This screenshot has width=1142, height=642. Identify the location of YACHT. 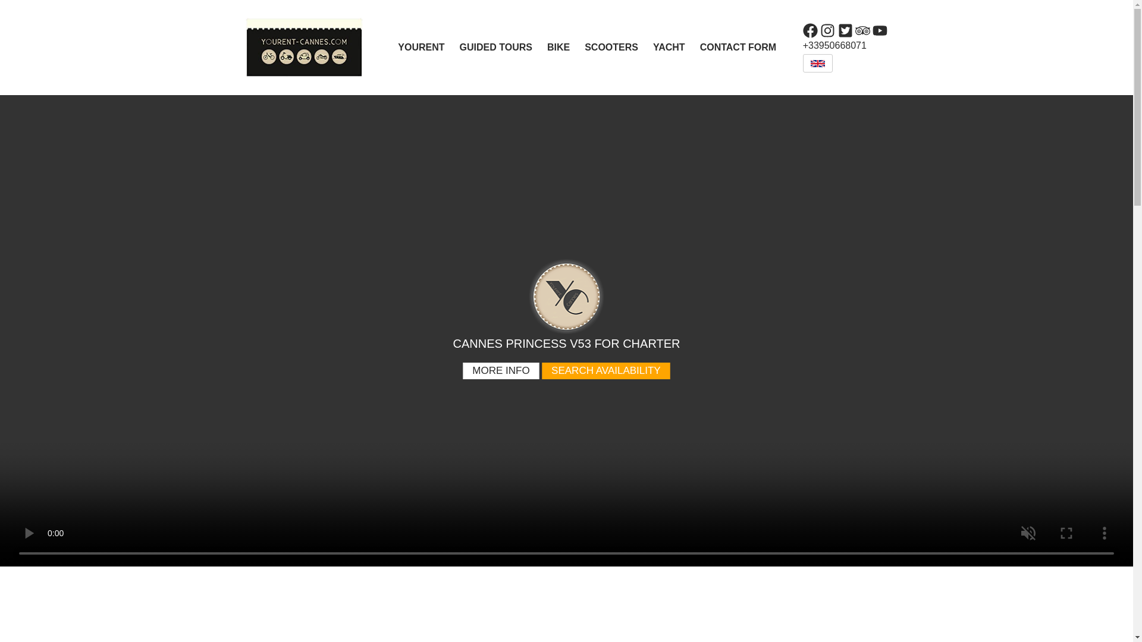
(676, 47).